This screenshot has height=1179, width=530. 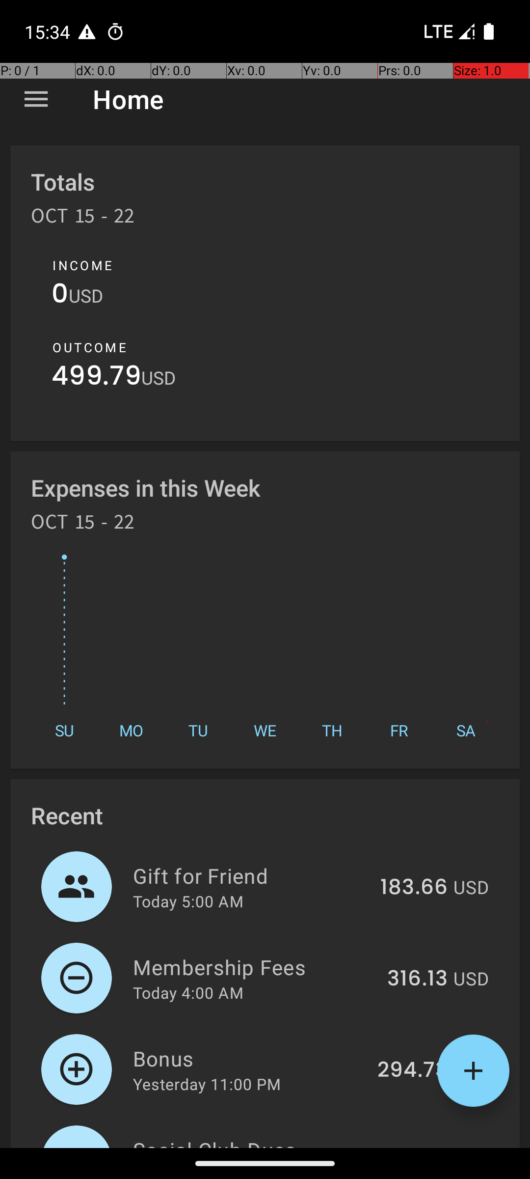 I want to click on 499.79, so click(x=96, y=378).